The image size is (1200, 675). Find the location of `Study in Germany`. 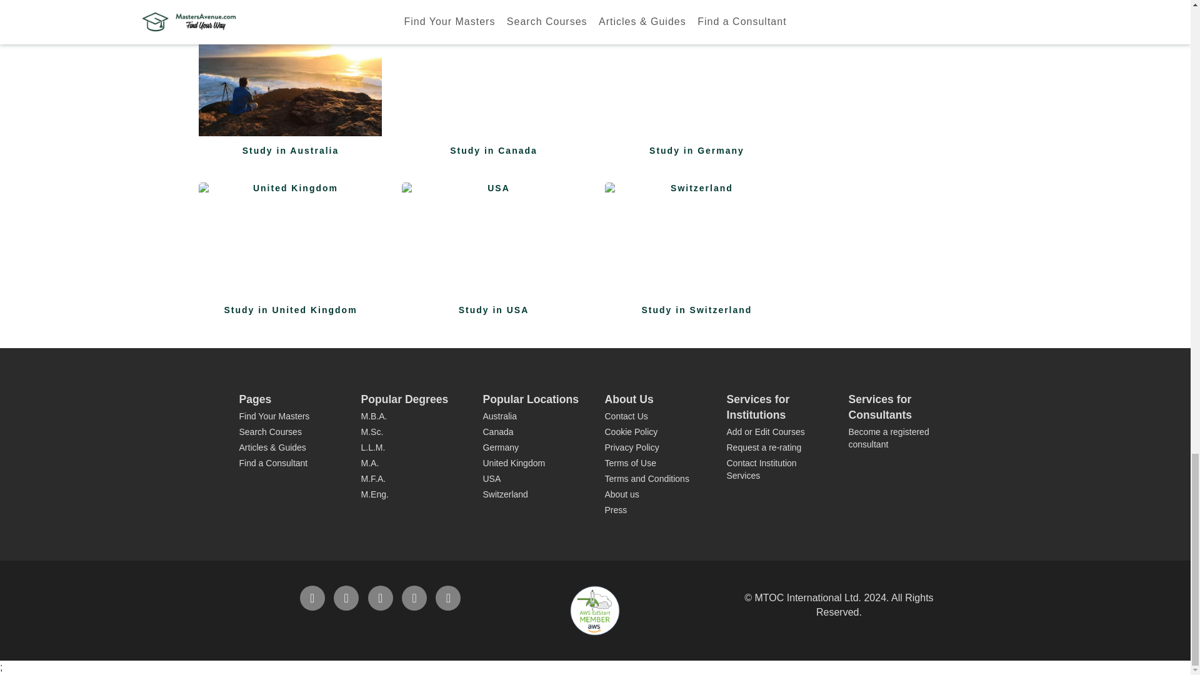

Study in Germany is located at coordinates (696, 84).